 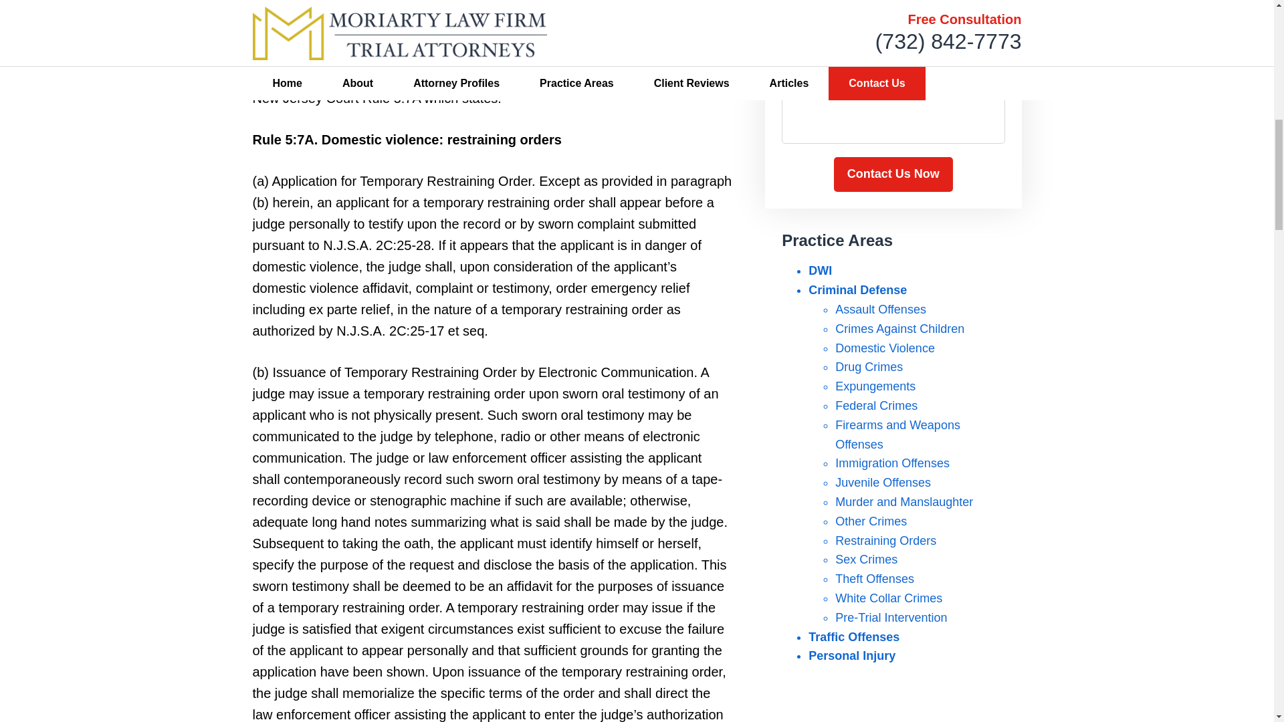 What do you see at coordinates (904, 501) in the screenshot?
I see `Murder and Manslaughter` at bounding box center [904, 501].